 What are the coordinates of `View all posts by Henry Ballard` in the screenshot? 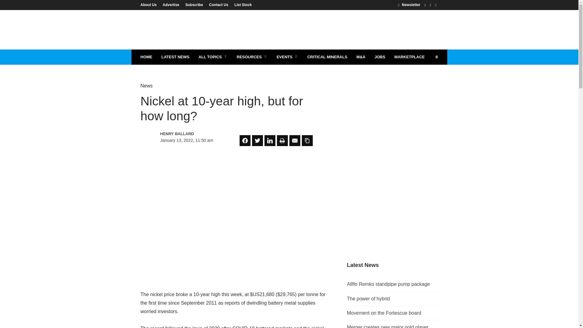 It's located at (186, 134).